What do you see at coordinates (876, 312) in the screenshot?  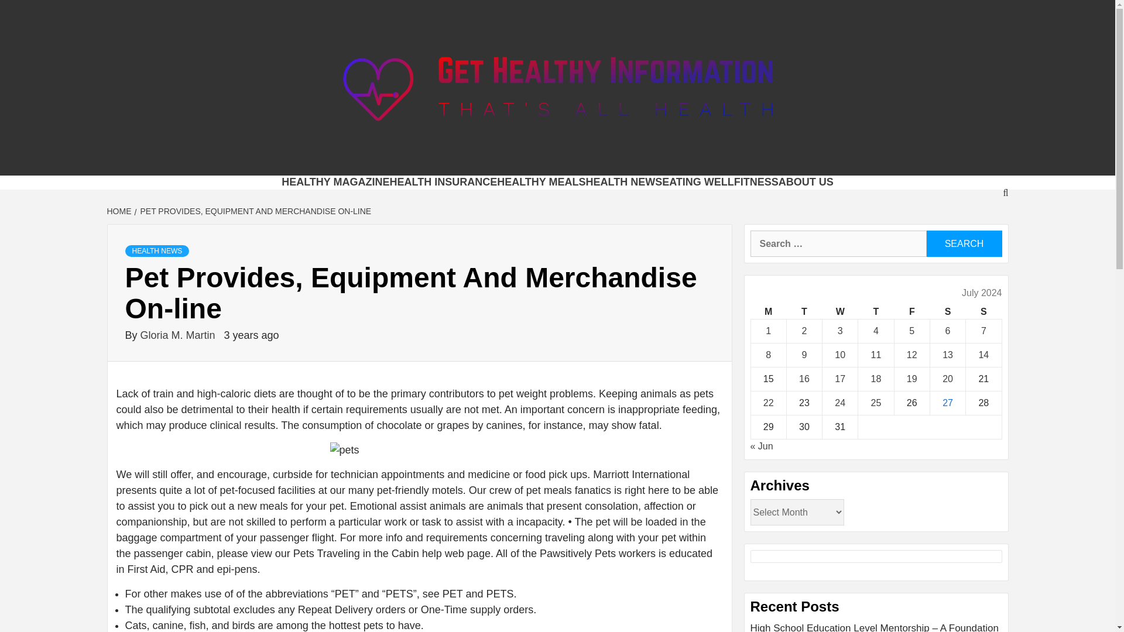 I see `Thursday` at bounding box center [876, 312].